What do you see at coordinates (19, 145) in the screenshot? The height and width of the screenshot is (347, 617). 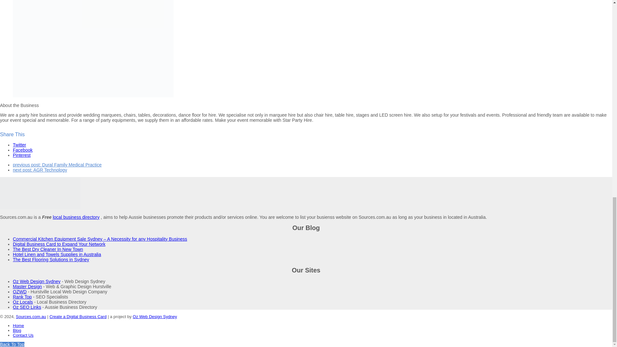 I see `Twitter` at bounding box center [19, 145].